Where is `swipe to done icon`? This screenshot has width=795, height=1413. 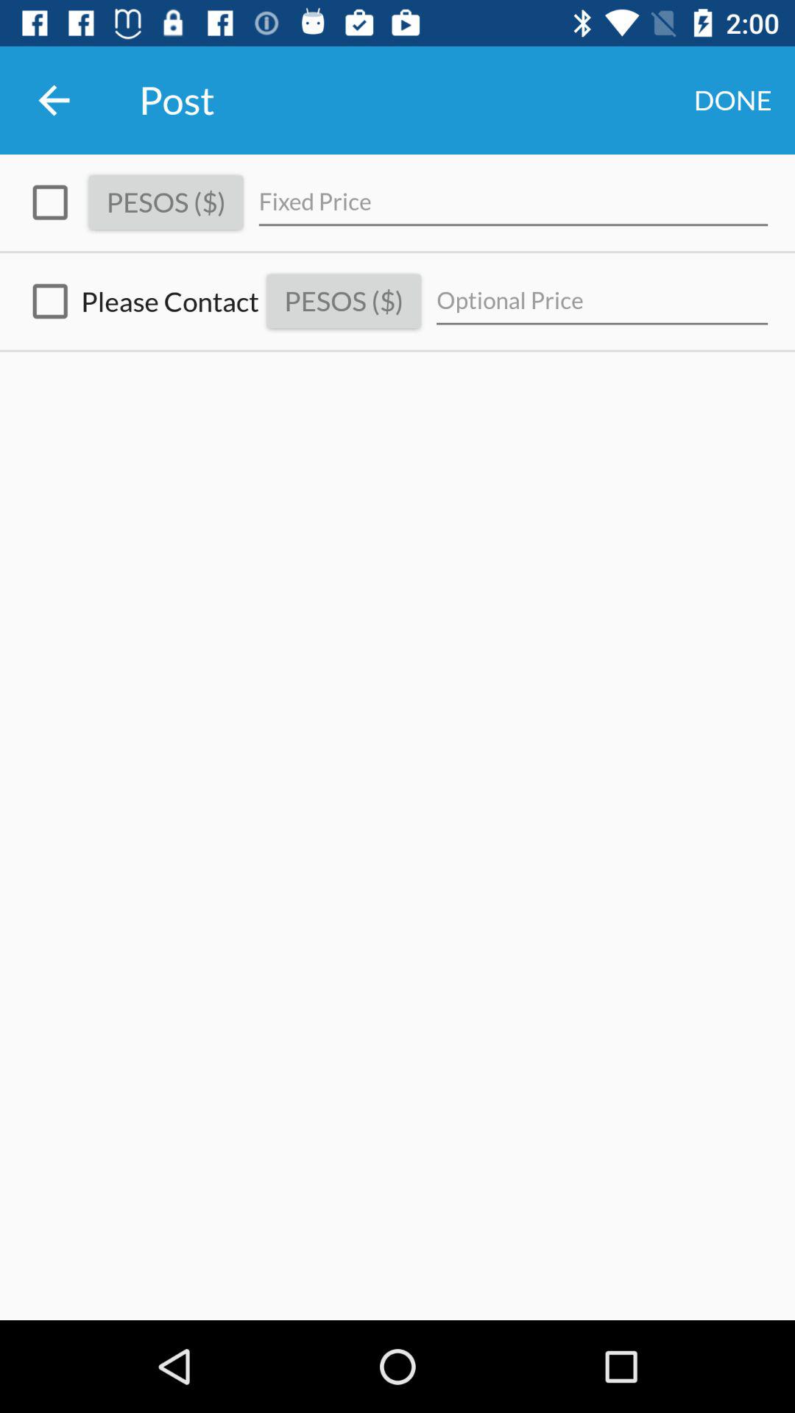 swipe to done icon is located at coordinates (733, 100).